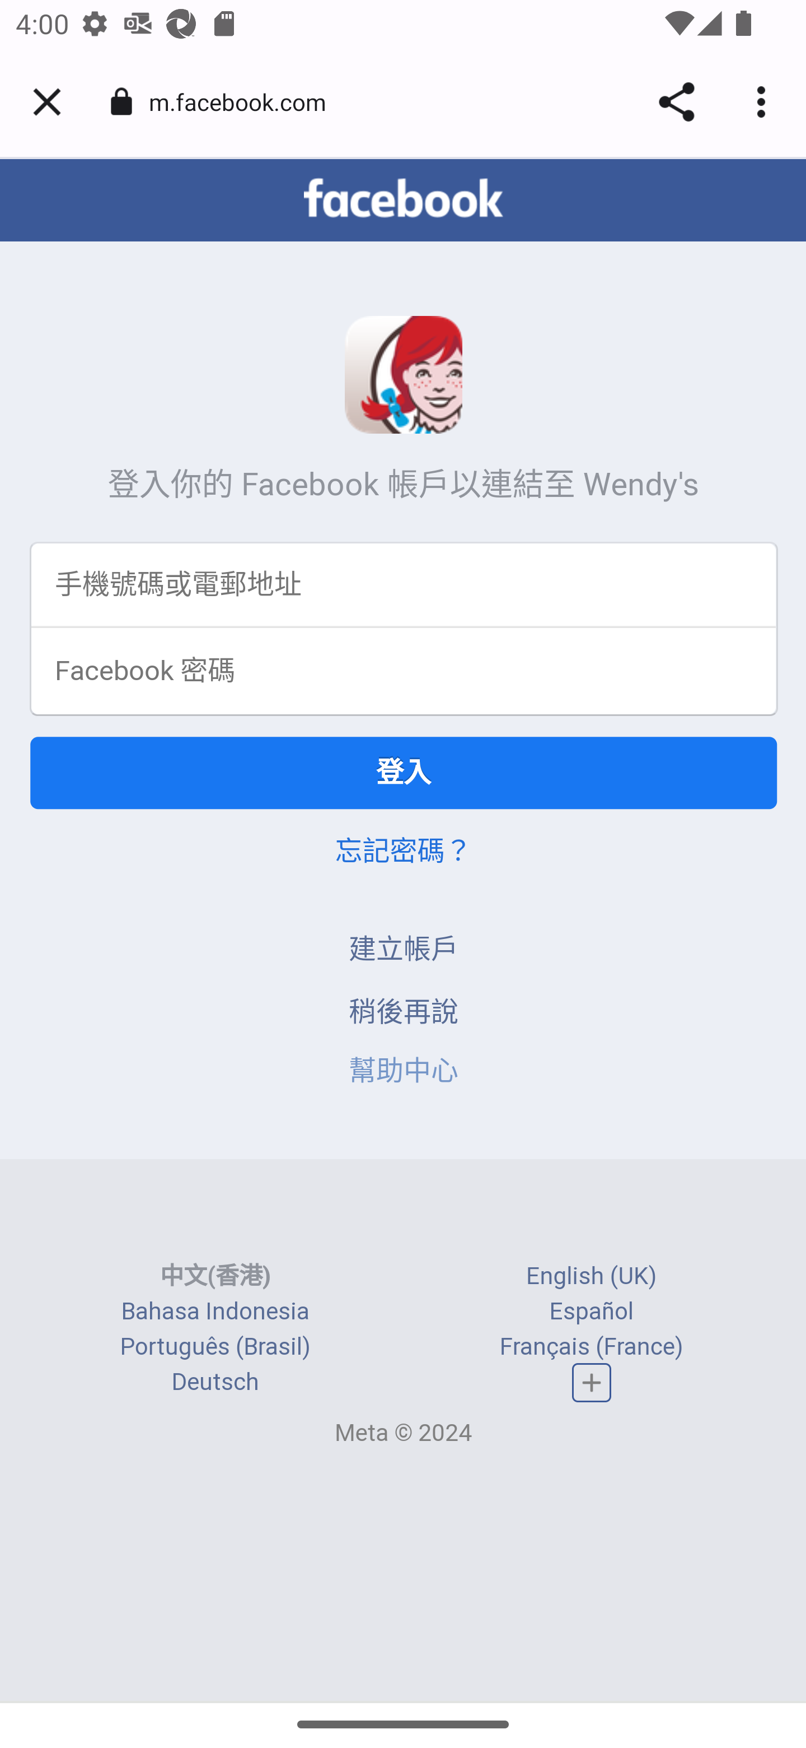 This screenshot has height=1748, width=806. Describe the element at coordinates (591, 1276) in the screenshot. I see `English (UK)` at that location.